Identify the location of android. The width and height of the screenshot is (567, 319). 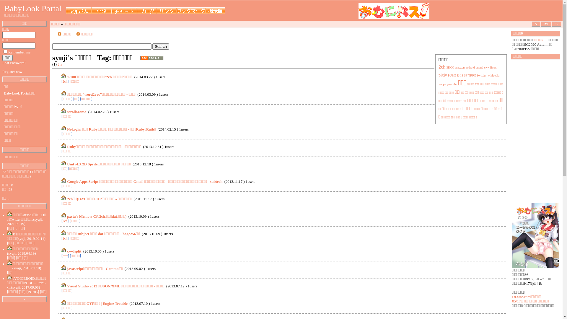
(470, 67).